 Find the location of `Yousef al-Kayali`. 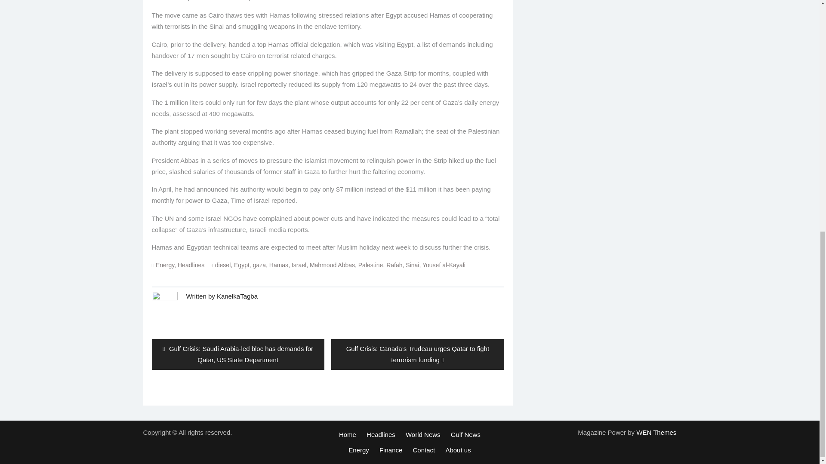

Yousef al-Kayali is located at coordinates (444, 265).